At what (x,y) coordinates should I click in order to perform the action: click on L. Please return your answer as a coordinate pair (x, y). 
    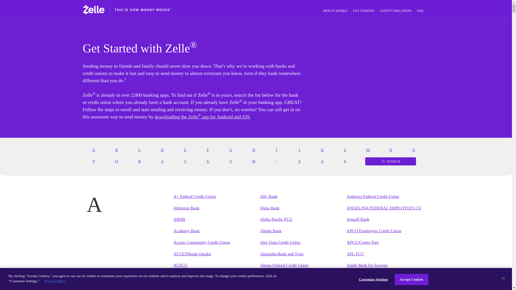
    Looking at the image, I should click on (345, 150).